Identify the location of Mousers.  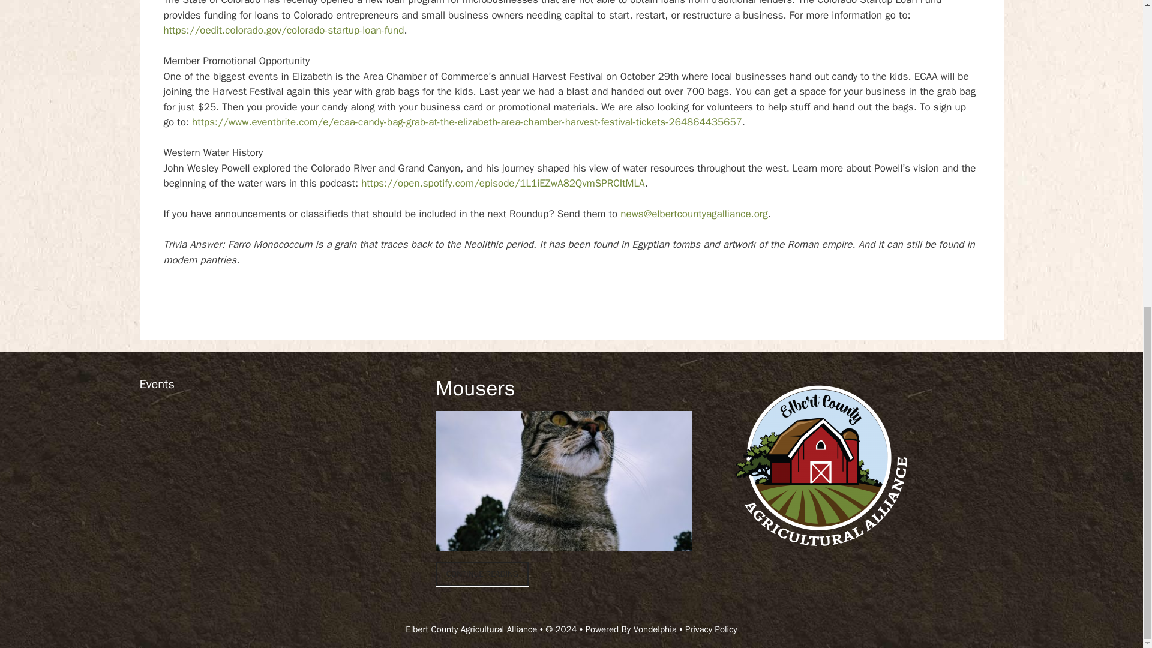
(475, 388).